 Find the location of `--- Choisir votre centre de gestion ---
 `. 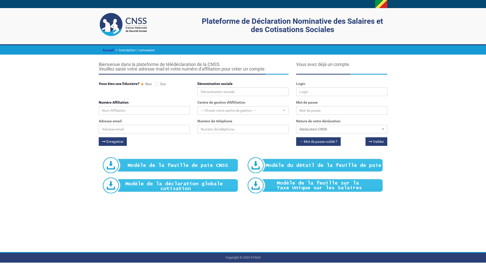

--- Choisir votre centre de gestion ---
  is located at coordinates (243, 110).